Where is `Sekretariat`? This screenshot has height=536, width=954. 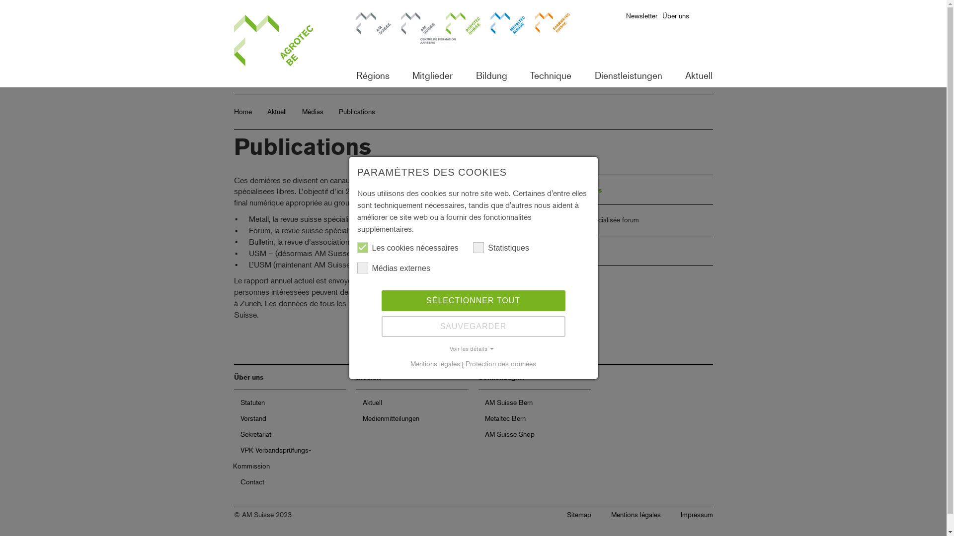 Sekretariat is located at coordinates (251, 434).